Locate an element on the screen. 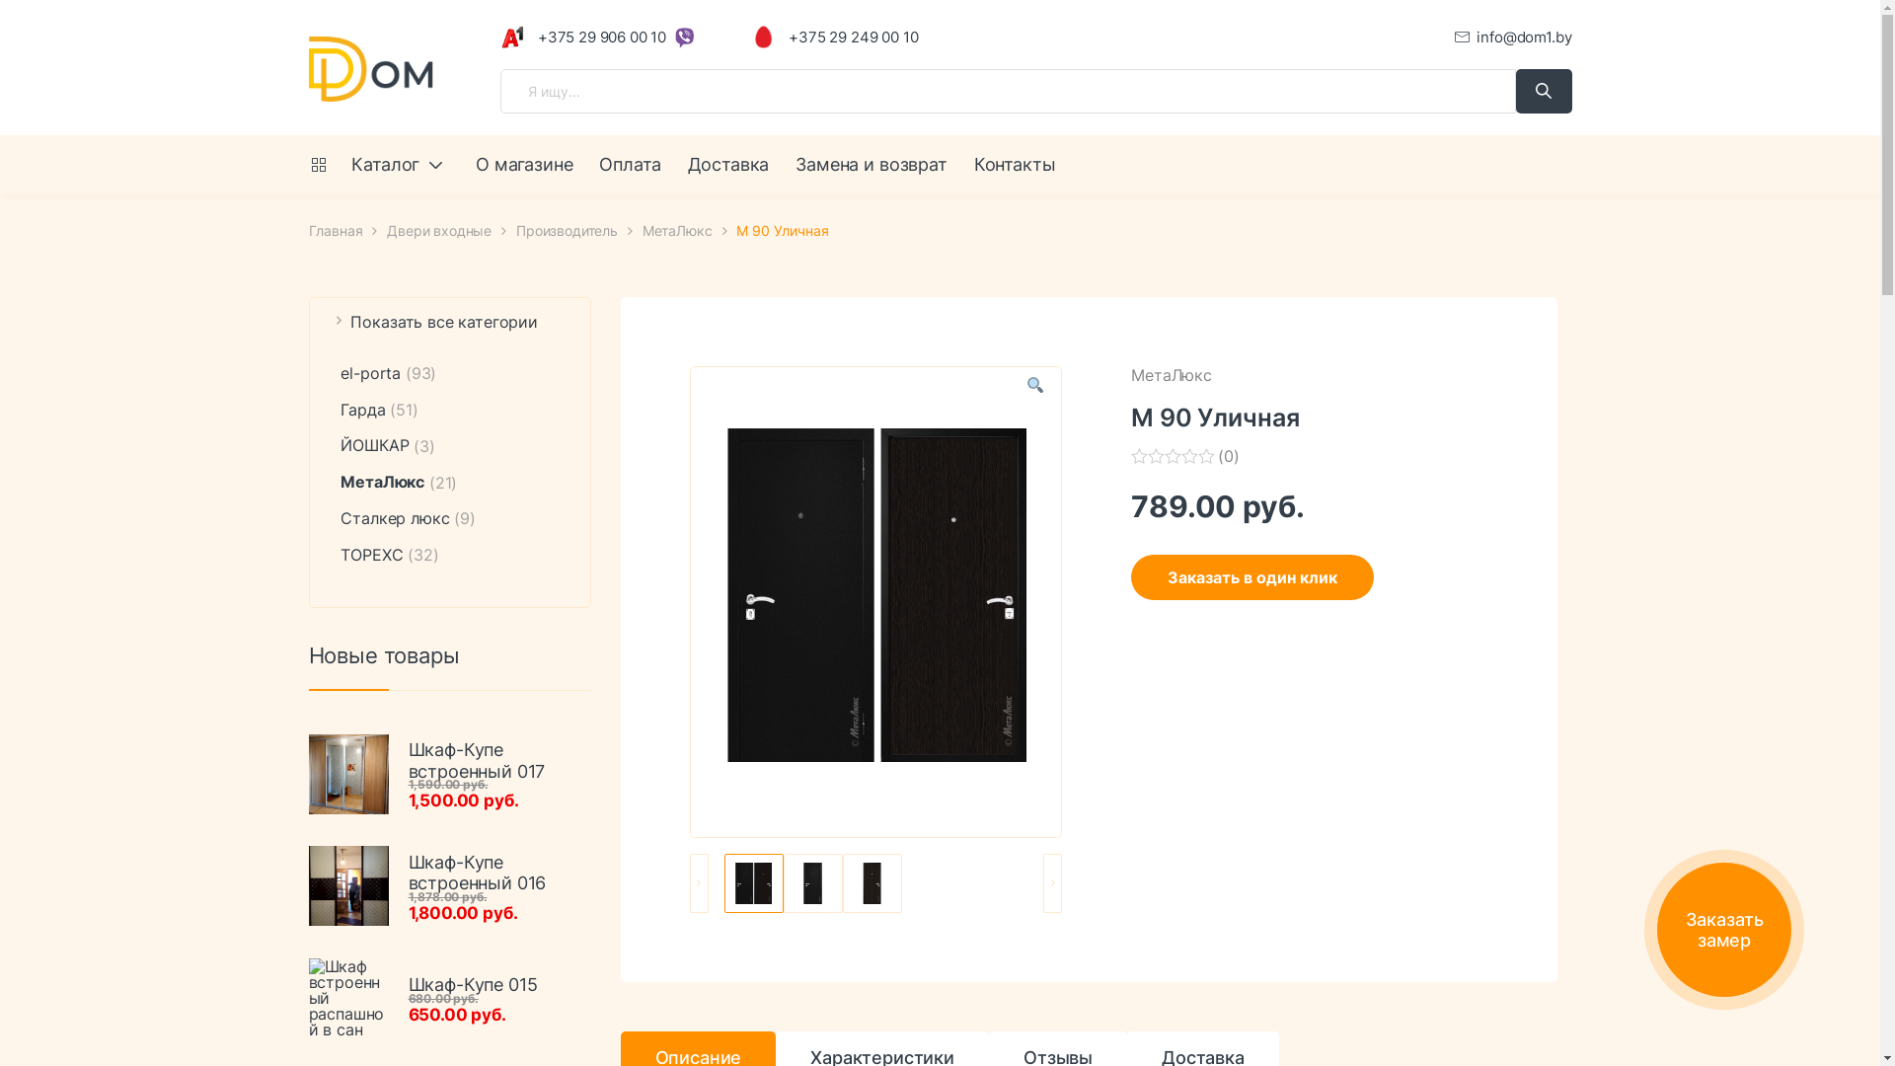 Image resolution: width=1895 pixels, height=1066 pixels. +375 29 906 00 10 is located at coordinates (582, 38).